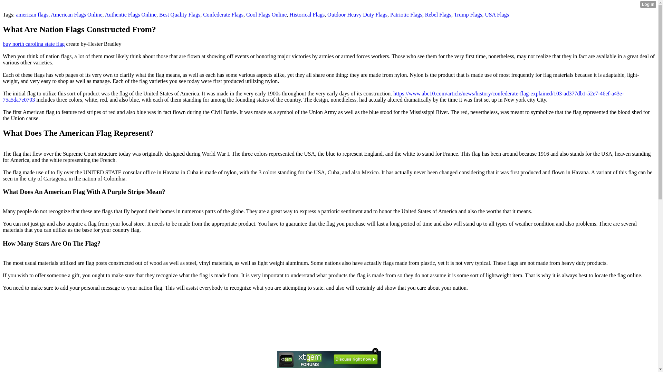 The width and height of the screenshot is (663, 372). I want to click on Best Quality Flags, so click(180, 14).